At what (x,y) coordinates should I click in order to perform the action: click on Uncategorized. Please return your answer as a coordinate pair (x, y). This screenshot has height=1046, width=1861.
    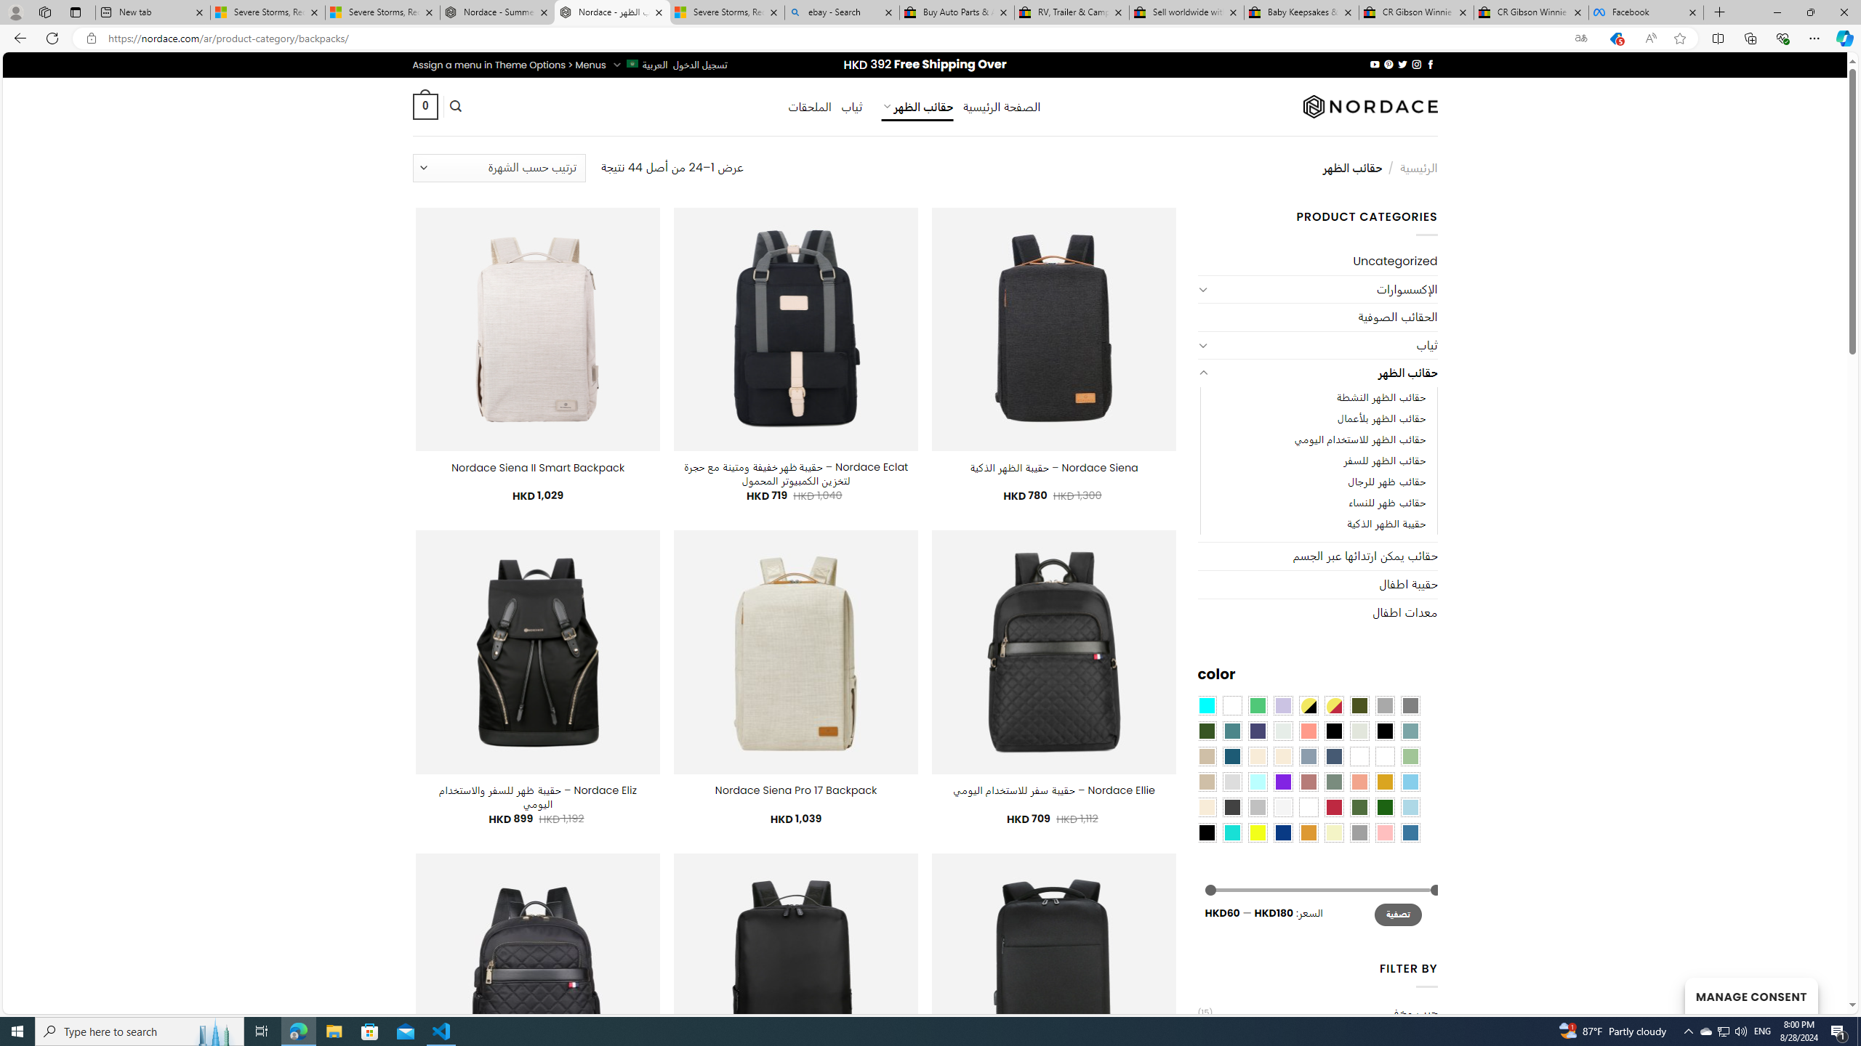
    Looking at the image, I should click on (1317, 261).